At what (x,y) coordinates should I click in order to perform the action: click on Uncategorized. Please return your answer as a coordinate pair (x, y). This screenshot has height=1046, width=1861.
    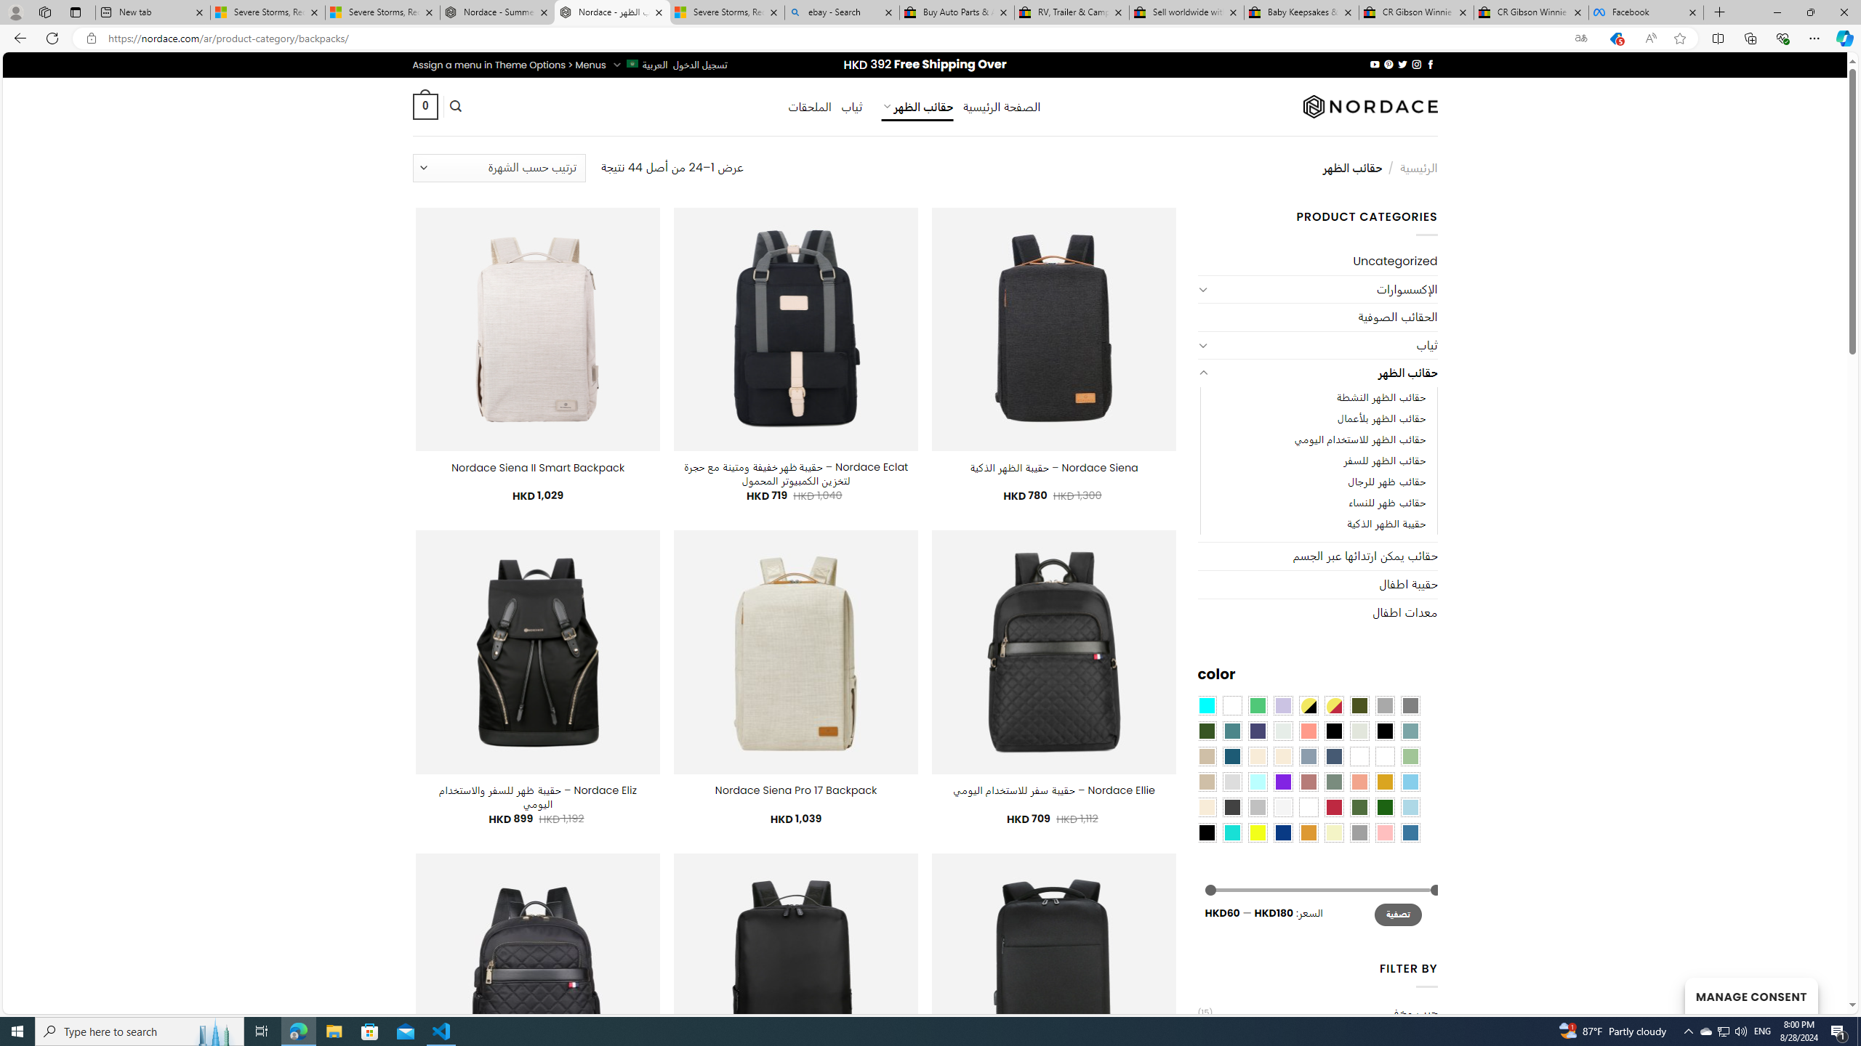
    Looking at the image, I should click on (1317, 261).